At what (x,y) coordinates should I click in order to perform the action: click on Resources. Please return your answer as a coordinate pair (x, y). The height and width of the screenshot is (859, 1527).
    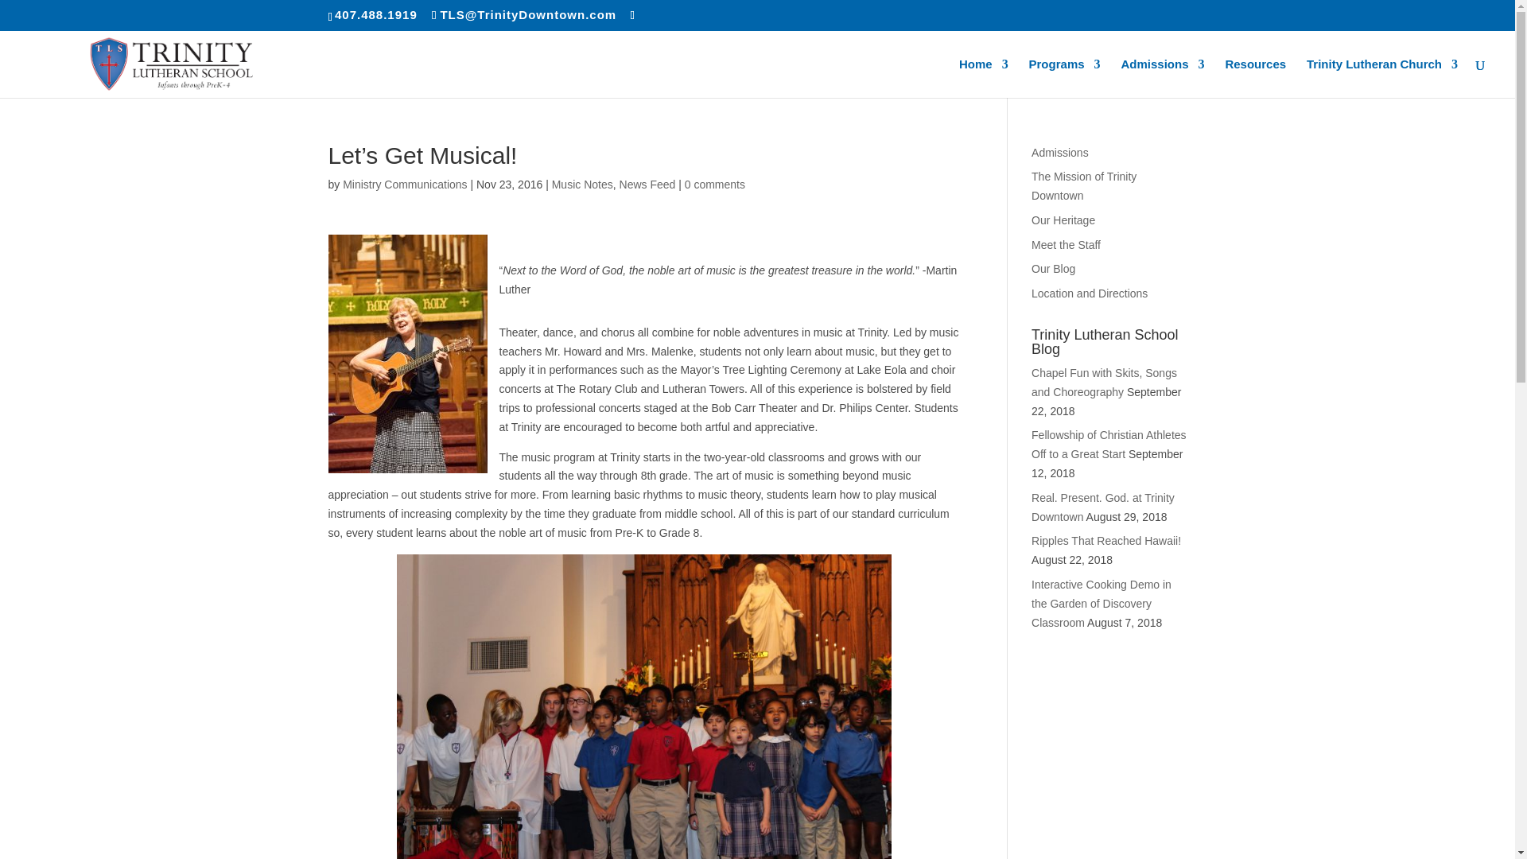
    Looking at the image, I should click on (1255, 78).